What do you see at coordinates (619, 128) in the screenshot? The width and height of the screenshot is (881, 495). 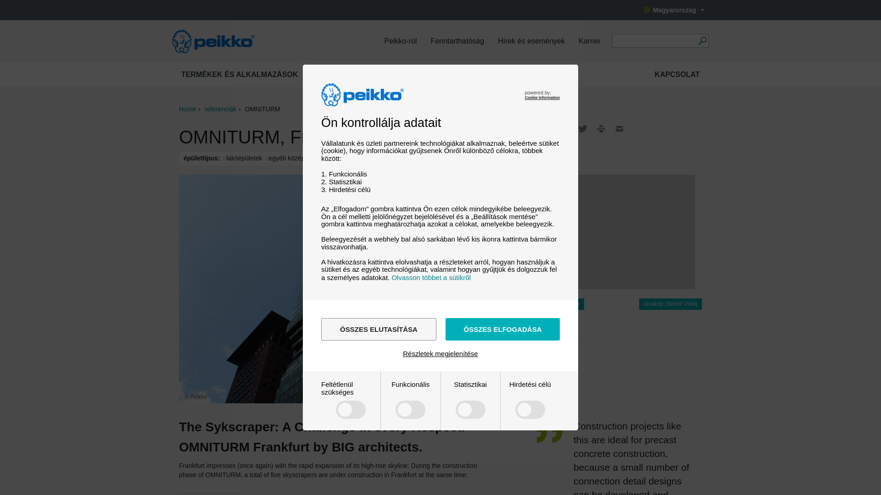 I see `Email link` at bounding box center [619, 128].